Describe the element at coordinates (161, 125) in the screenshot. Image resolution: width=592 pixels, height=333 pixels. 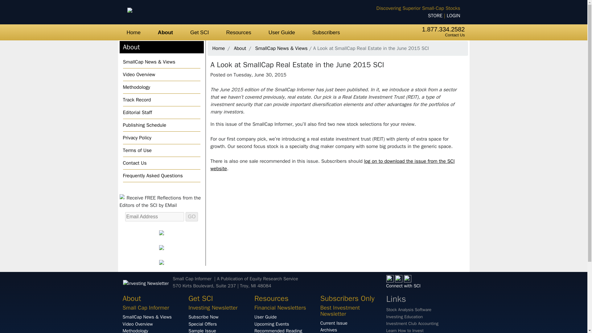
I see `Publishing Schedule` at that location.